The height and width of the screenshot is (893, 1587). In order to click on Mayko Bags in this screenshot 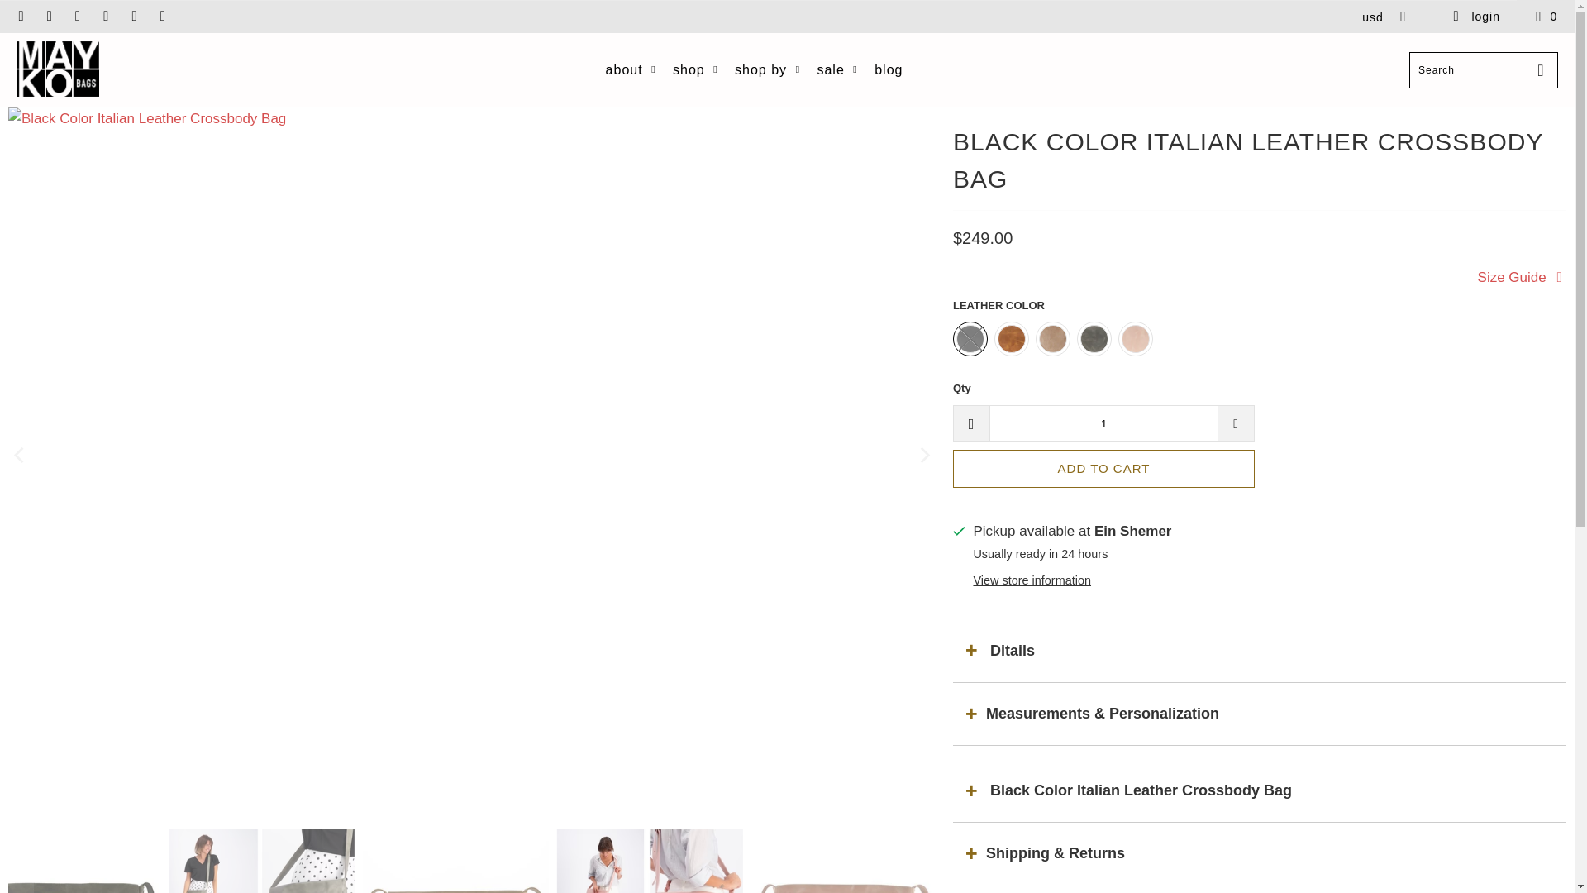, I will do `click(57, 69)`.